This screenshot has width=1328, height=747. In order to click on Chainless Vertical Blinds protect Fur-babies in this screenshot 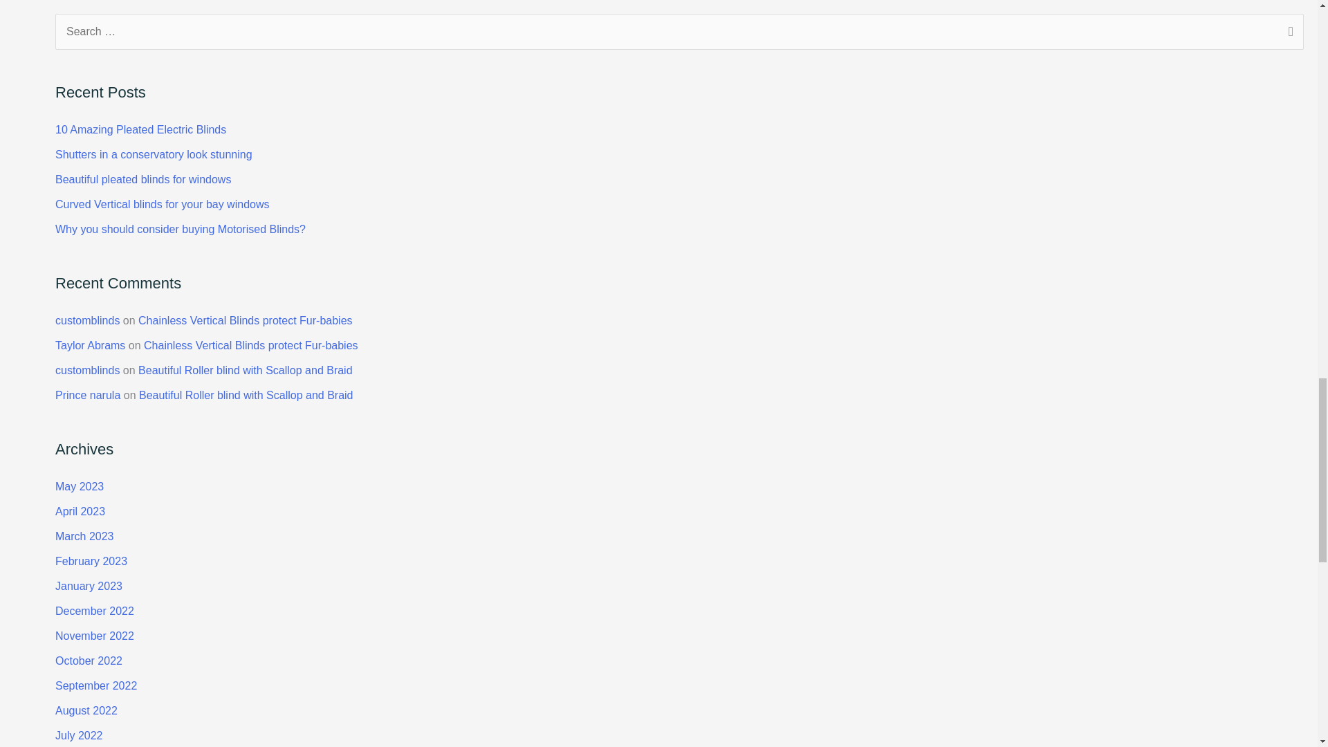, I will do `click(245, 320)`.